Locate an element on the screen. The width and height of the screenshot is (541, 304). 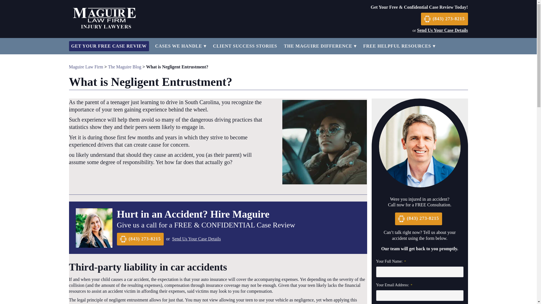
CASES WE HANDLE is located at coordinates (179, 46).